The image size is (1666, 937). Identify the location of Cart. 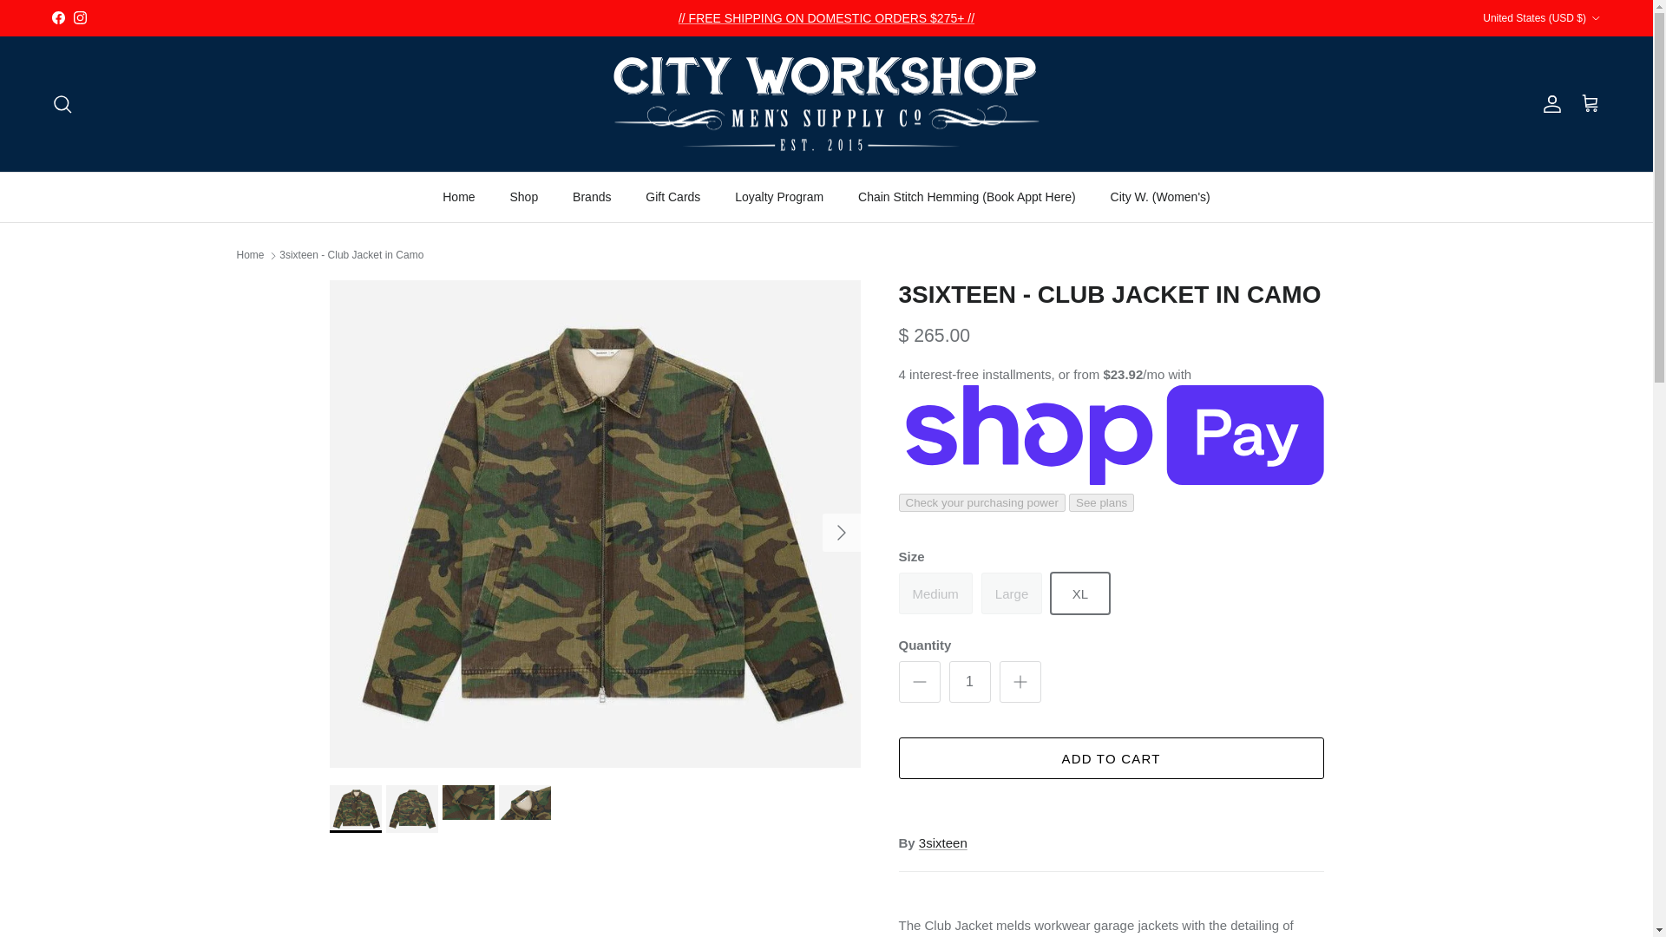
(1590, 103).